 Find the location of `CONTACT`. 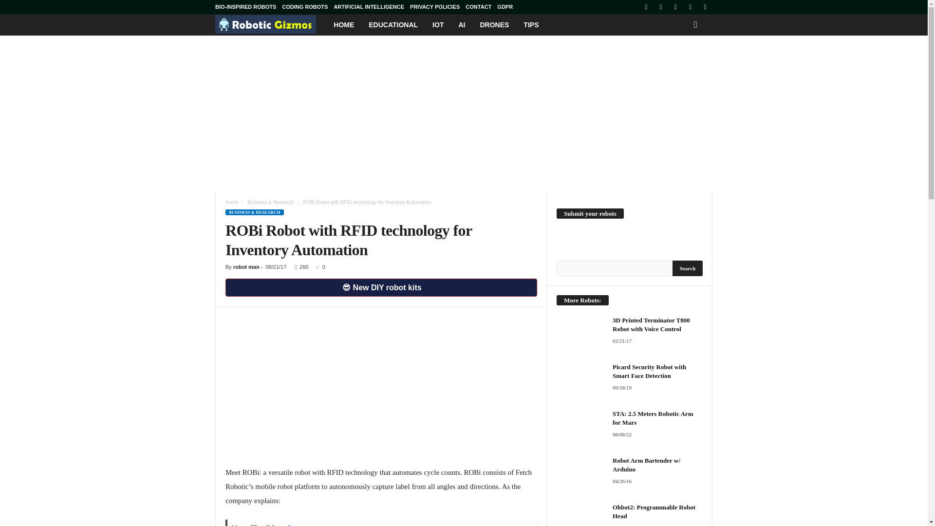

CONTACT is located at coordinates (478, 7).